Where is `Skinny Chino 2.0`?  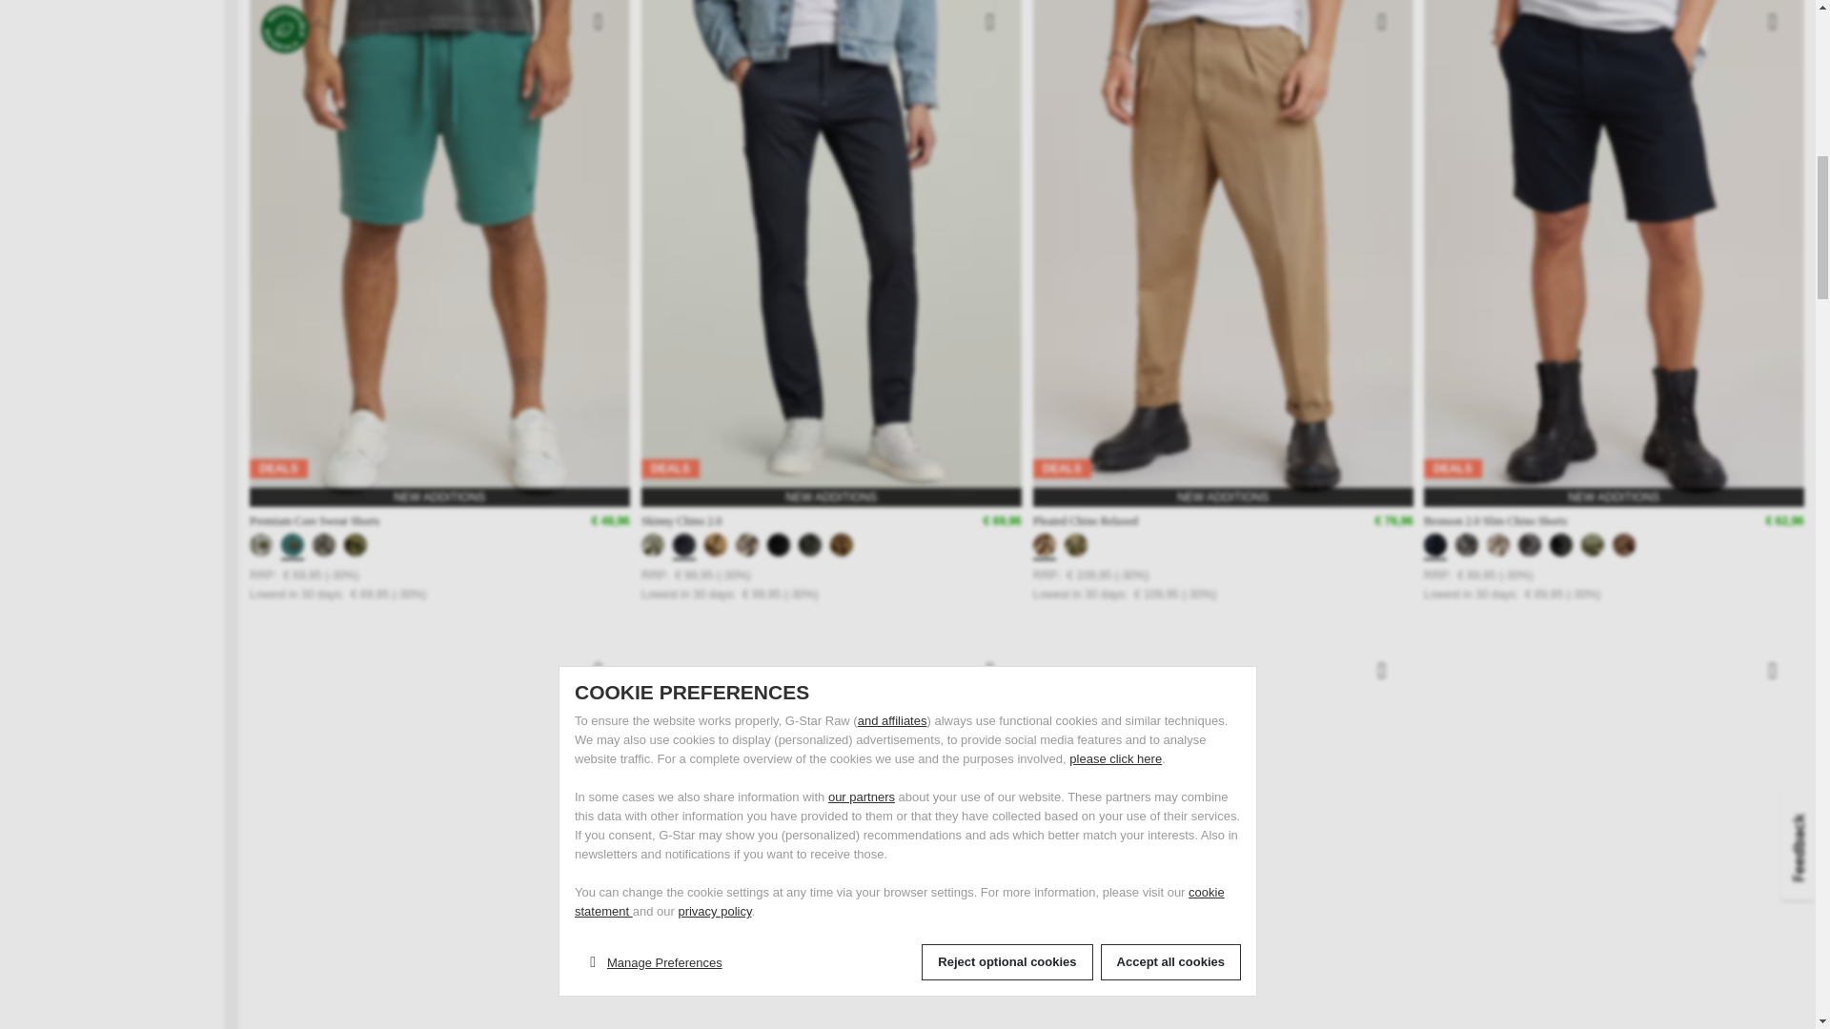 Skinny Chino 2.0 is located at coordinates (681, 522).